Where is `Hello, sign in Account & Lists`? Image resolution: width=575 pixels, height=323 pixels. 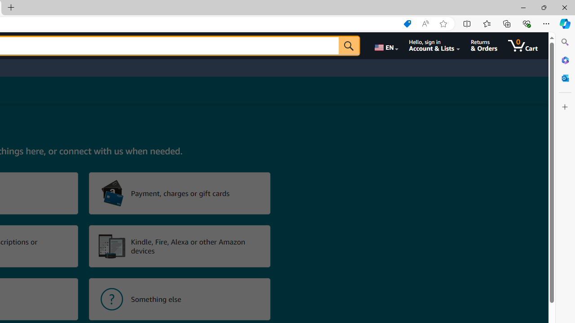
Hello, sign in Account & Lists is located at coordinates (435, 46).